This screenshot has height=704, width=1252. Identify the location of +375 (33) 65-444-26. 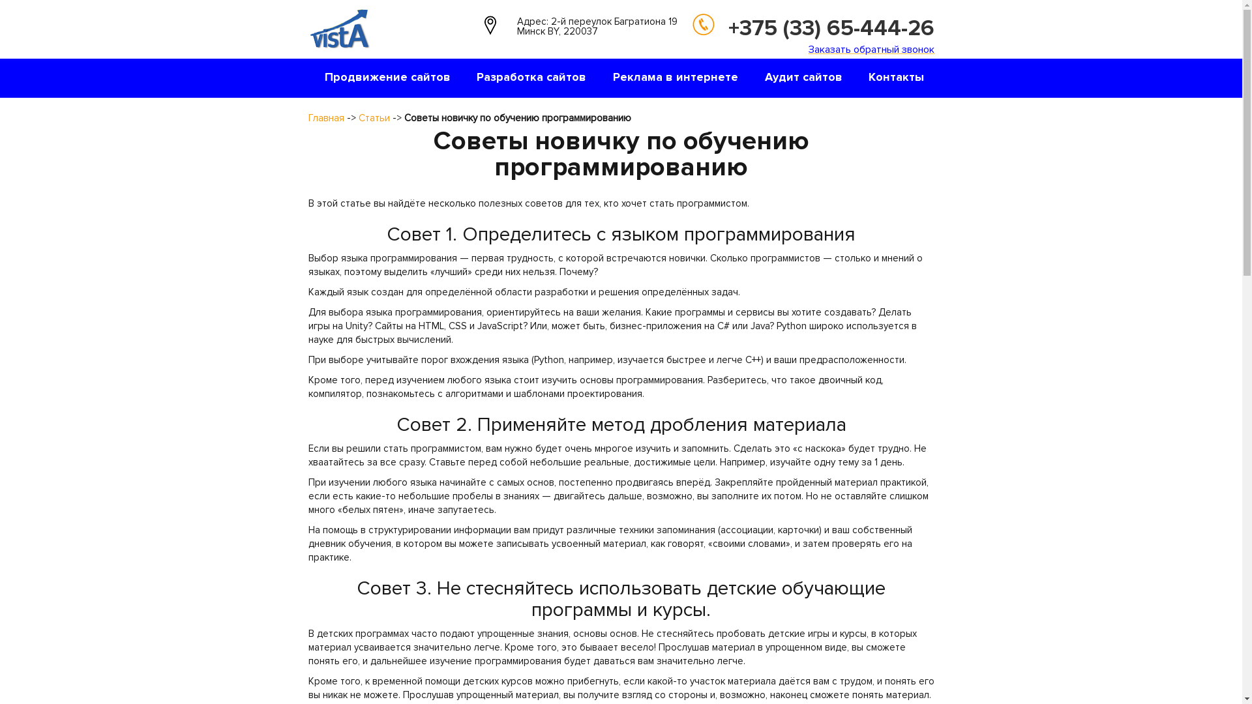
(831, 29).